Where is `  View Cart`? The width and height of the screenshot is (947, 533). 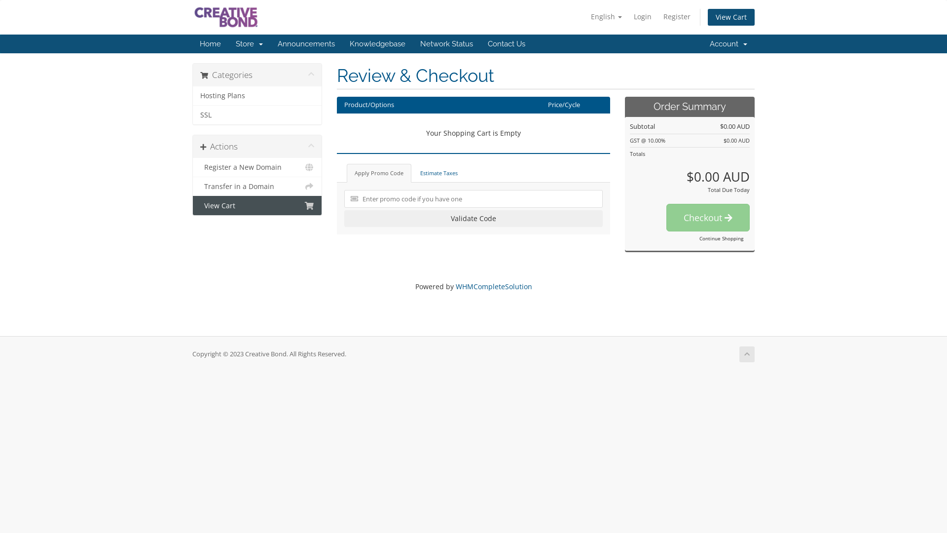   View Cart is located at coordinates (257, 205).